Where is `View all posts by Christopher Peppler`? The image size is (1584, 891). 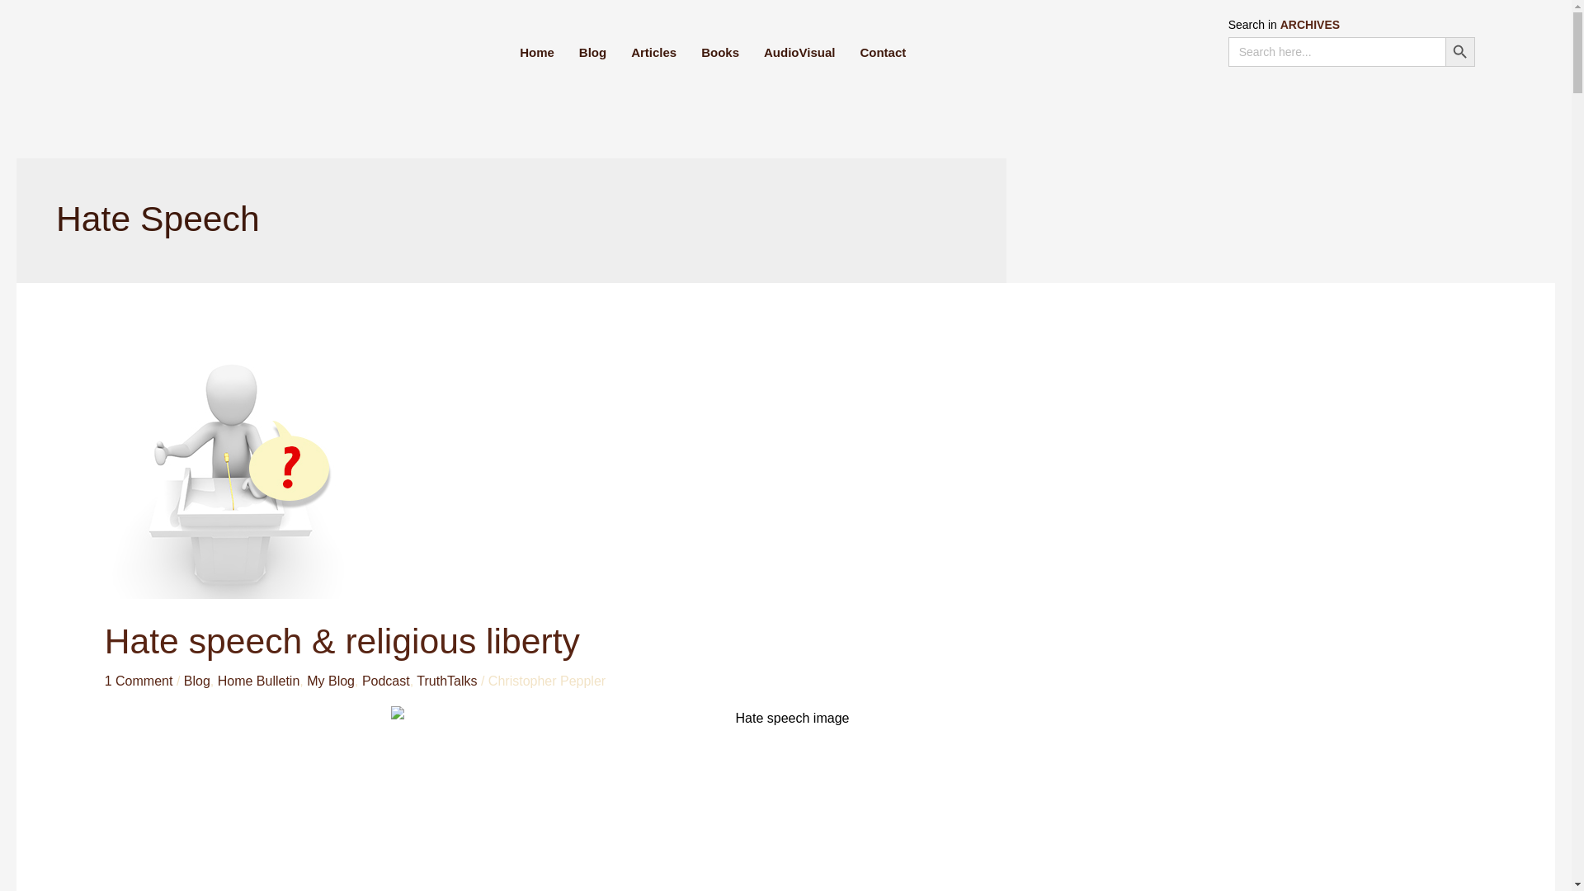
View all posts by Christopher Peppler is located at coordinates (546, 680).